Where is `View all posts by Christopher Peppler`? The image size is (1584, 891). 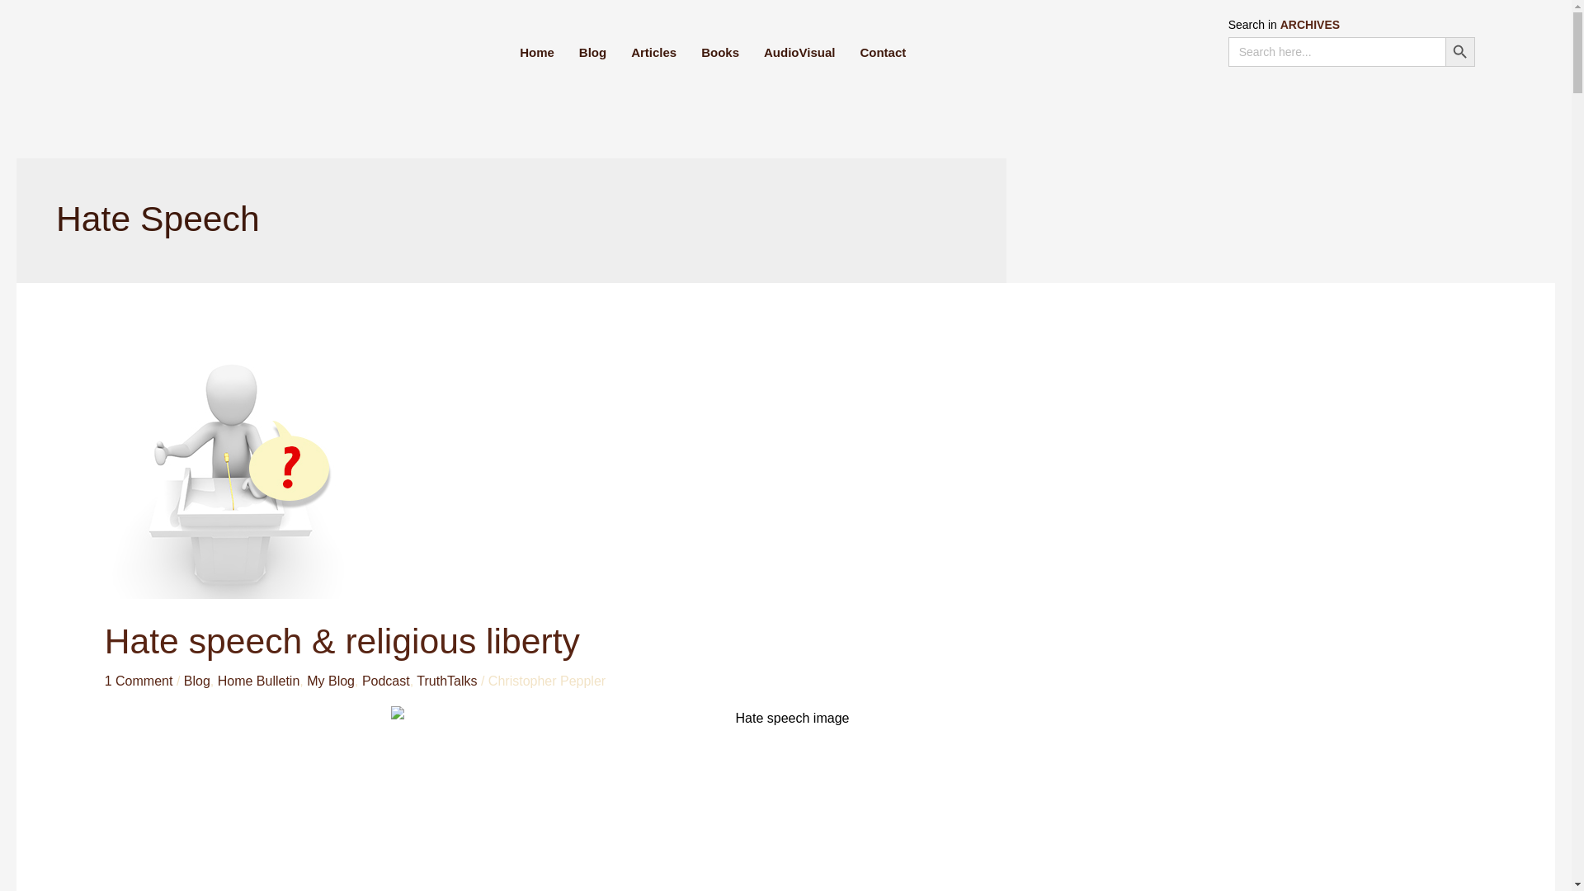
View all posts by Christopher Peppler is located at coordinates (546, 680).